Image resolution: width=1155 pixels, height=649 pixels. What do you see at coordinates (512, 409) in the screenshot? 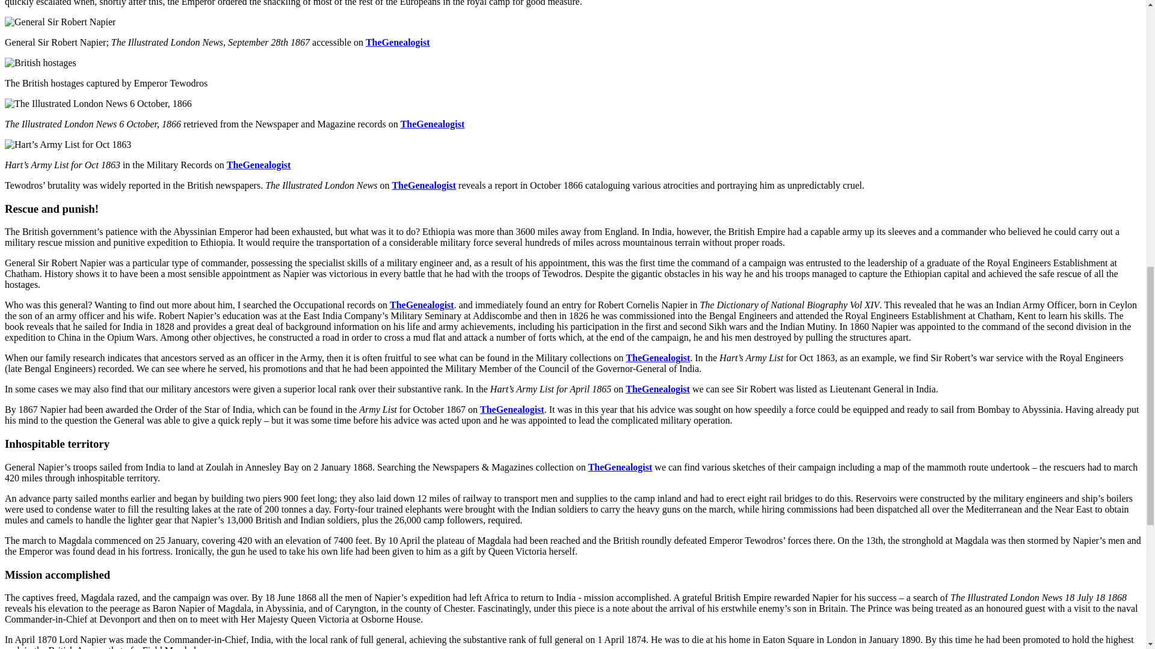
I see `TheGenealogist` at bounding box center [512, 409].